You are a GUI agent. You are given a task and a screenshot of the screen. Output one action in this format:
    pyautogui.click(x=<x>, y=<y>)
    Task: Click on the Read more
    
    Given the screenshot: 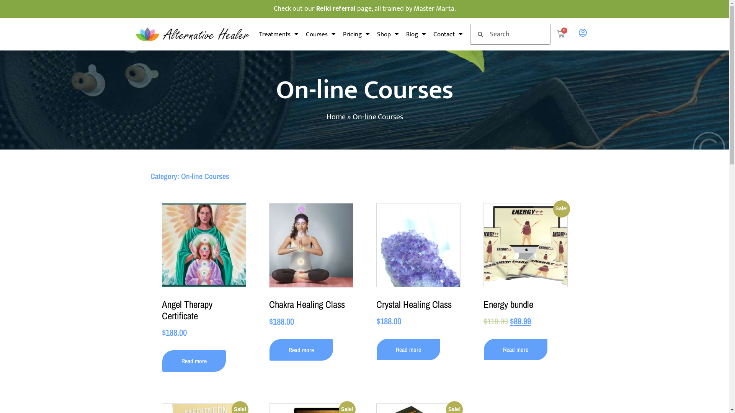 What is the action you would take?
    pyautogui.click(x=194, y=361)
    